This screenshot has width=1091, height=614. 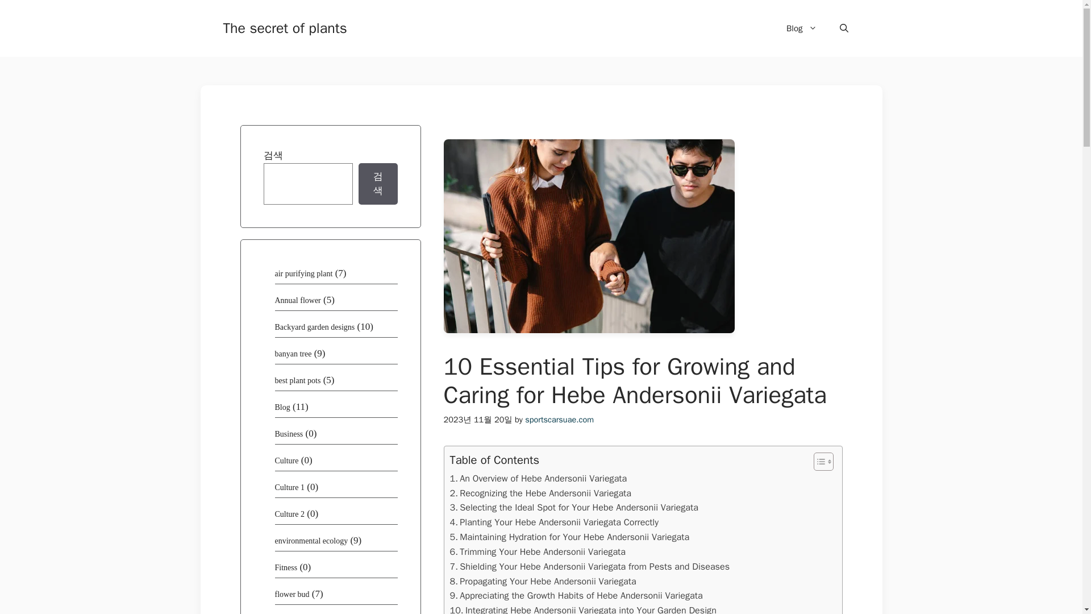 I want to click on View all posts by sportscarsuae.com, so click(x=559, y=420).